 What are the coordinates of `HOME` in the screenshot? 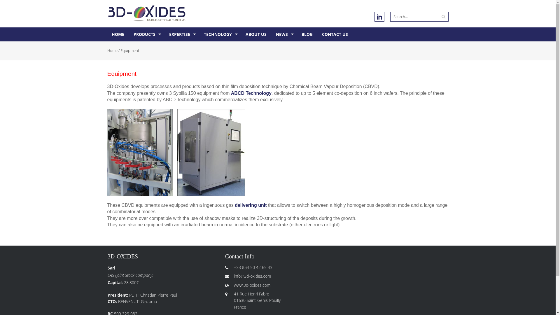 It's located at (118, 34).